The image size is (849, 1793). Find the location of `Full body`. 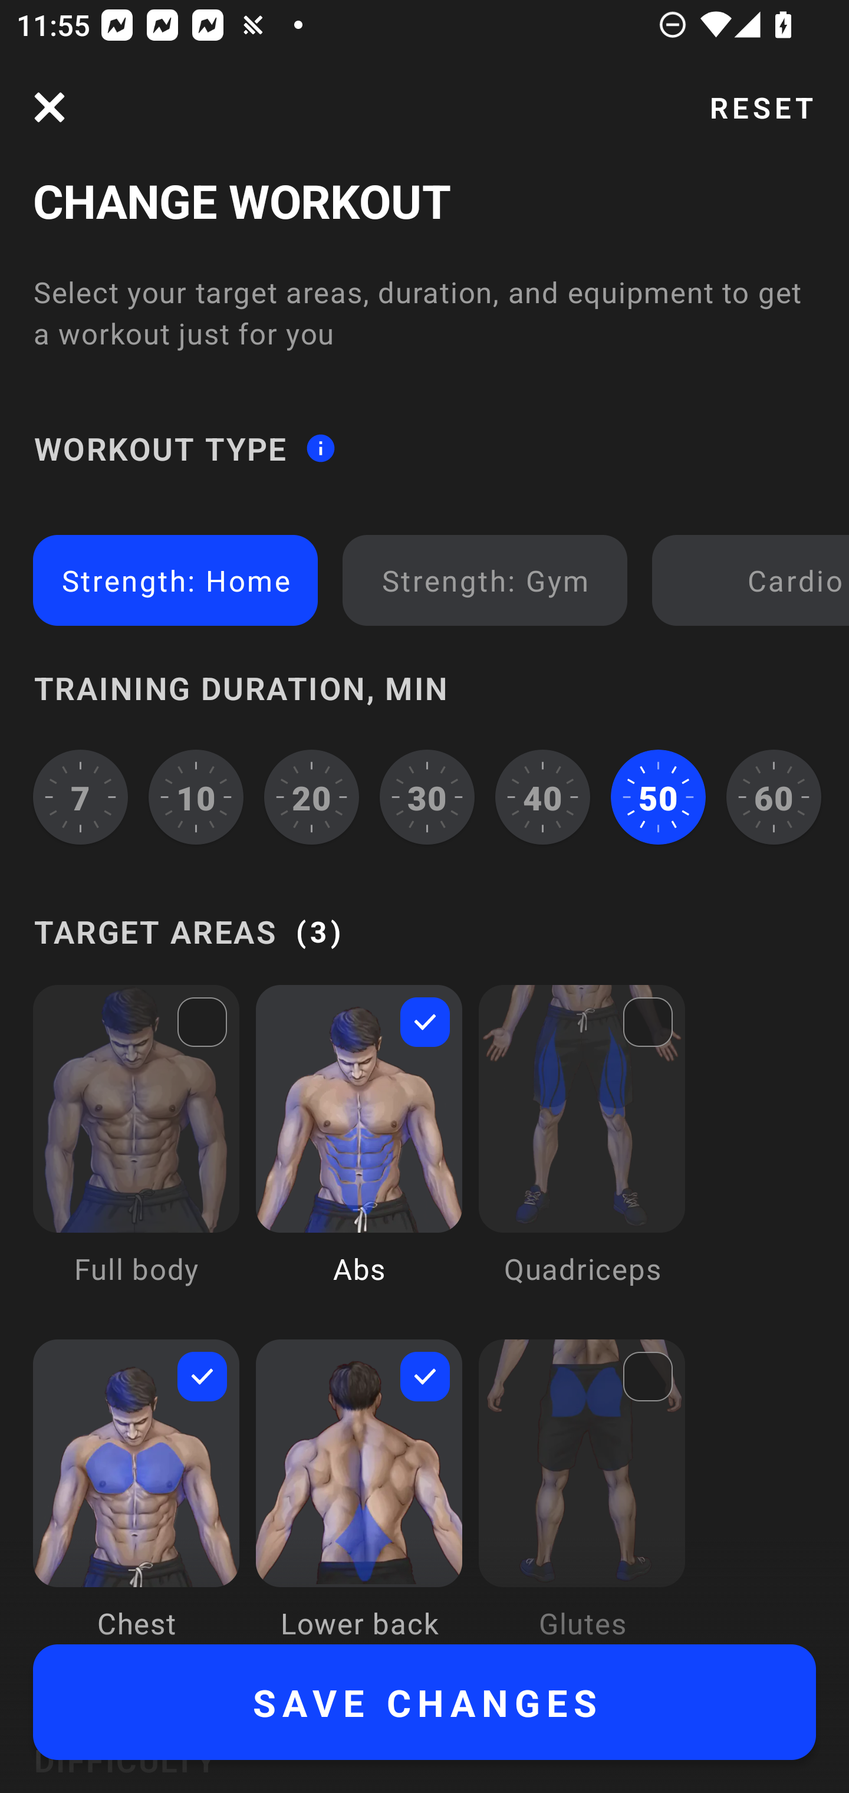

Full body is located at coordinates (136, 1151).